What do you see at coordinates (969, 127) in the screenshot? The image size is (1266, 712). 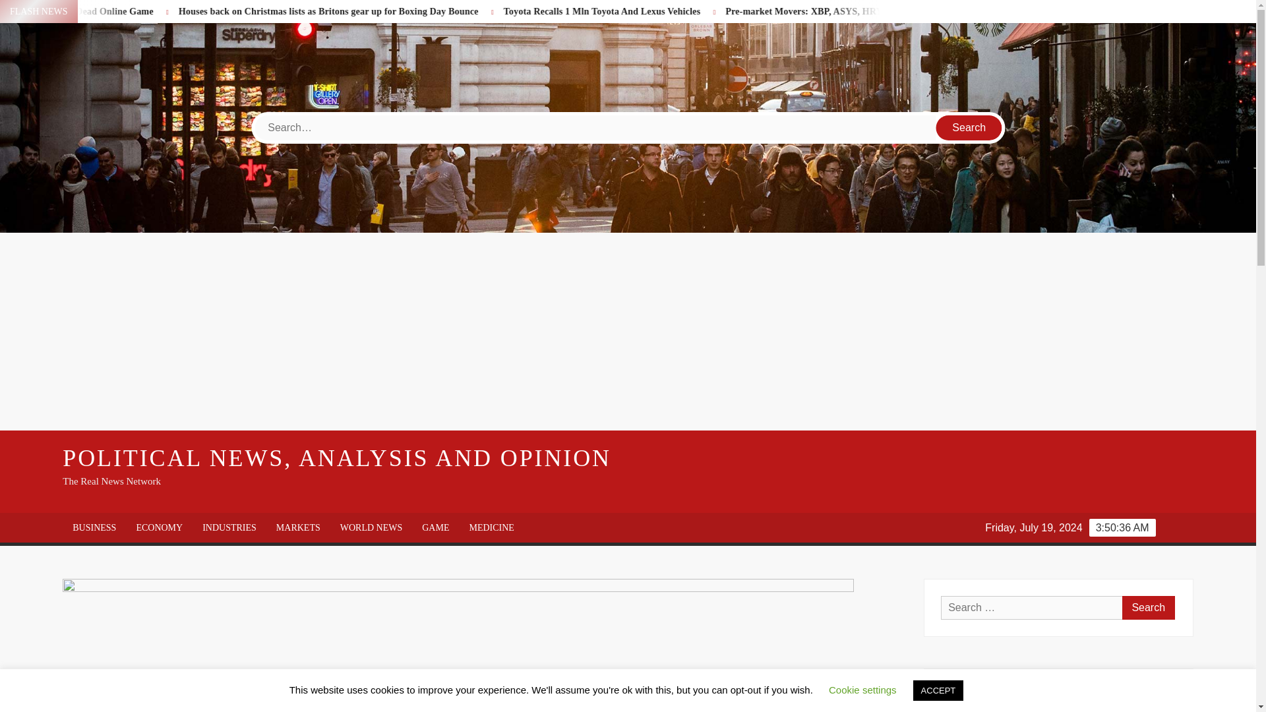 I see `Search` at bounding box center [969, 127].